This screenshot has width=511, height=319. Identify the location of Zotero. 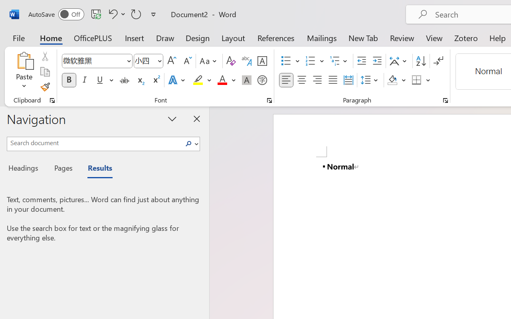
(465, 37).